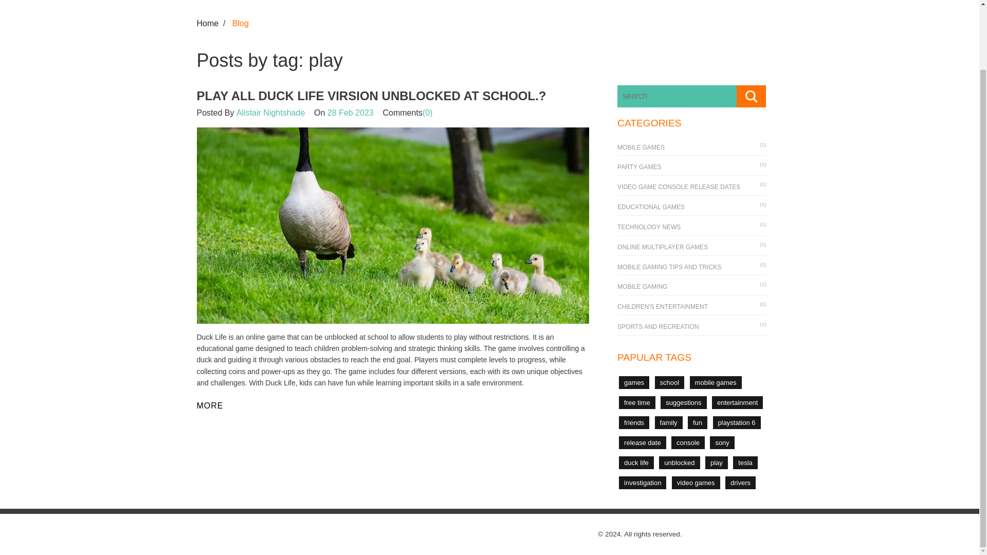 This screenshot has height=555, width=987. What do you see at coordinates (634, 382) in the screenshot?
I see `games` at bounding box center [634, 382].